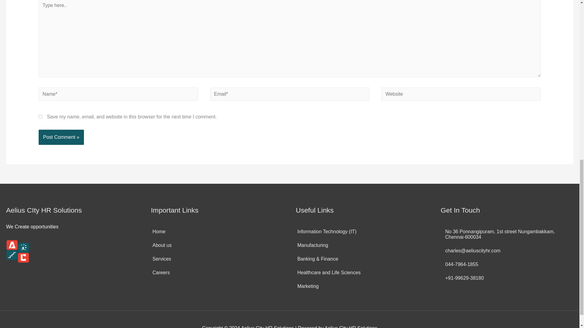  Describe the element at coordinates (507, 234) in the screenshot. I see `No 36 Ponnangipuram, 1st street Nungambakkam, Chennai-600034` at that location.